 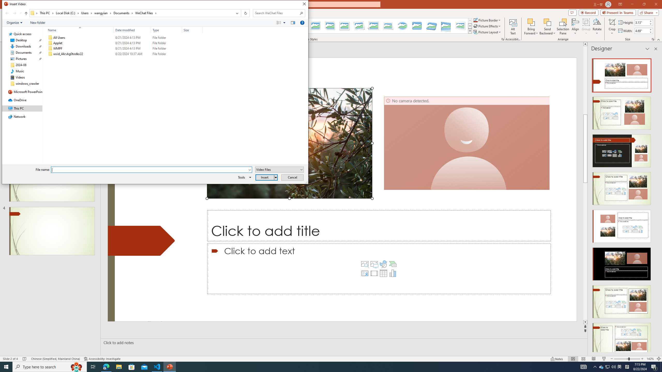 What do you see at coordinates (201, 30) in the screenshot?
I see `Filter dropdown` at bounding box center [201, 30].